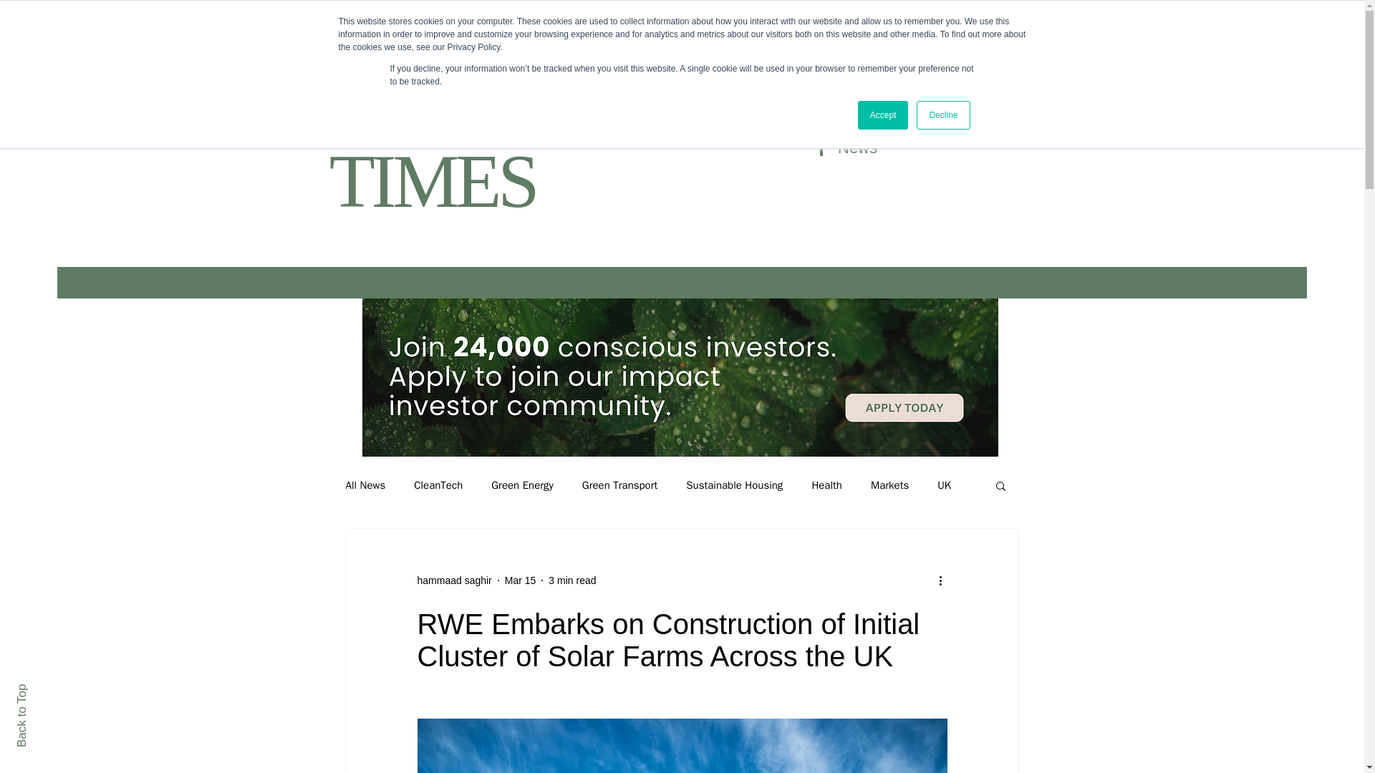  Describe the element at coordinates (942, 115) in the screenshot. I see `Decline` at that location.